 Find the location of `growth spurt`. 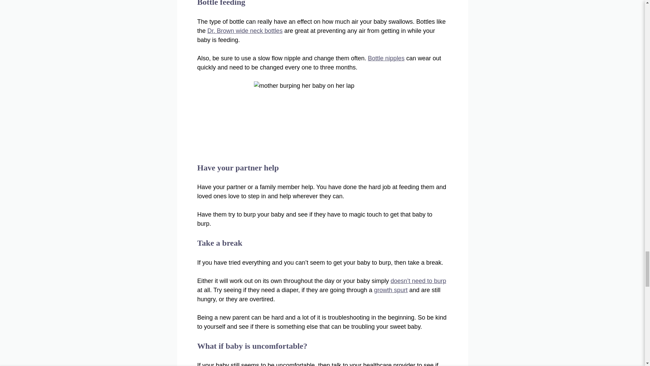

growth spurt is located at coordinates (391, 290).